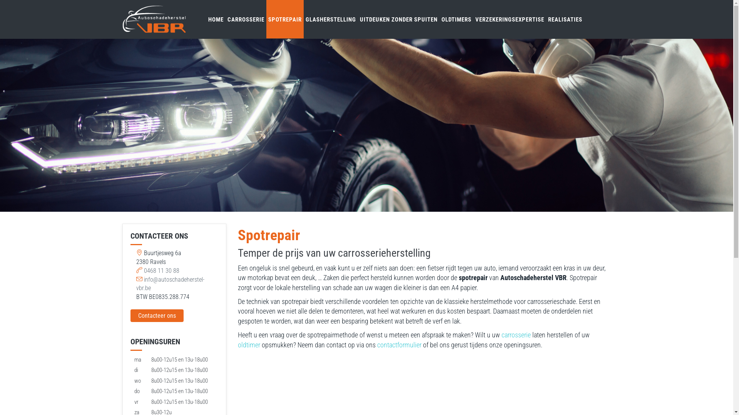 This screenshot has width=739, height=415. Describe the element at coordinates (456, 19) in the screenshot. I see `OLDTIMERS` at that location.